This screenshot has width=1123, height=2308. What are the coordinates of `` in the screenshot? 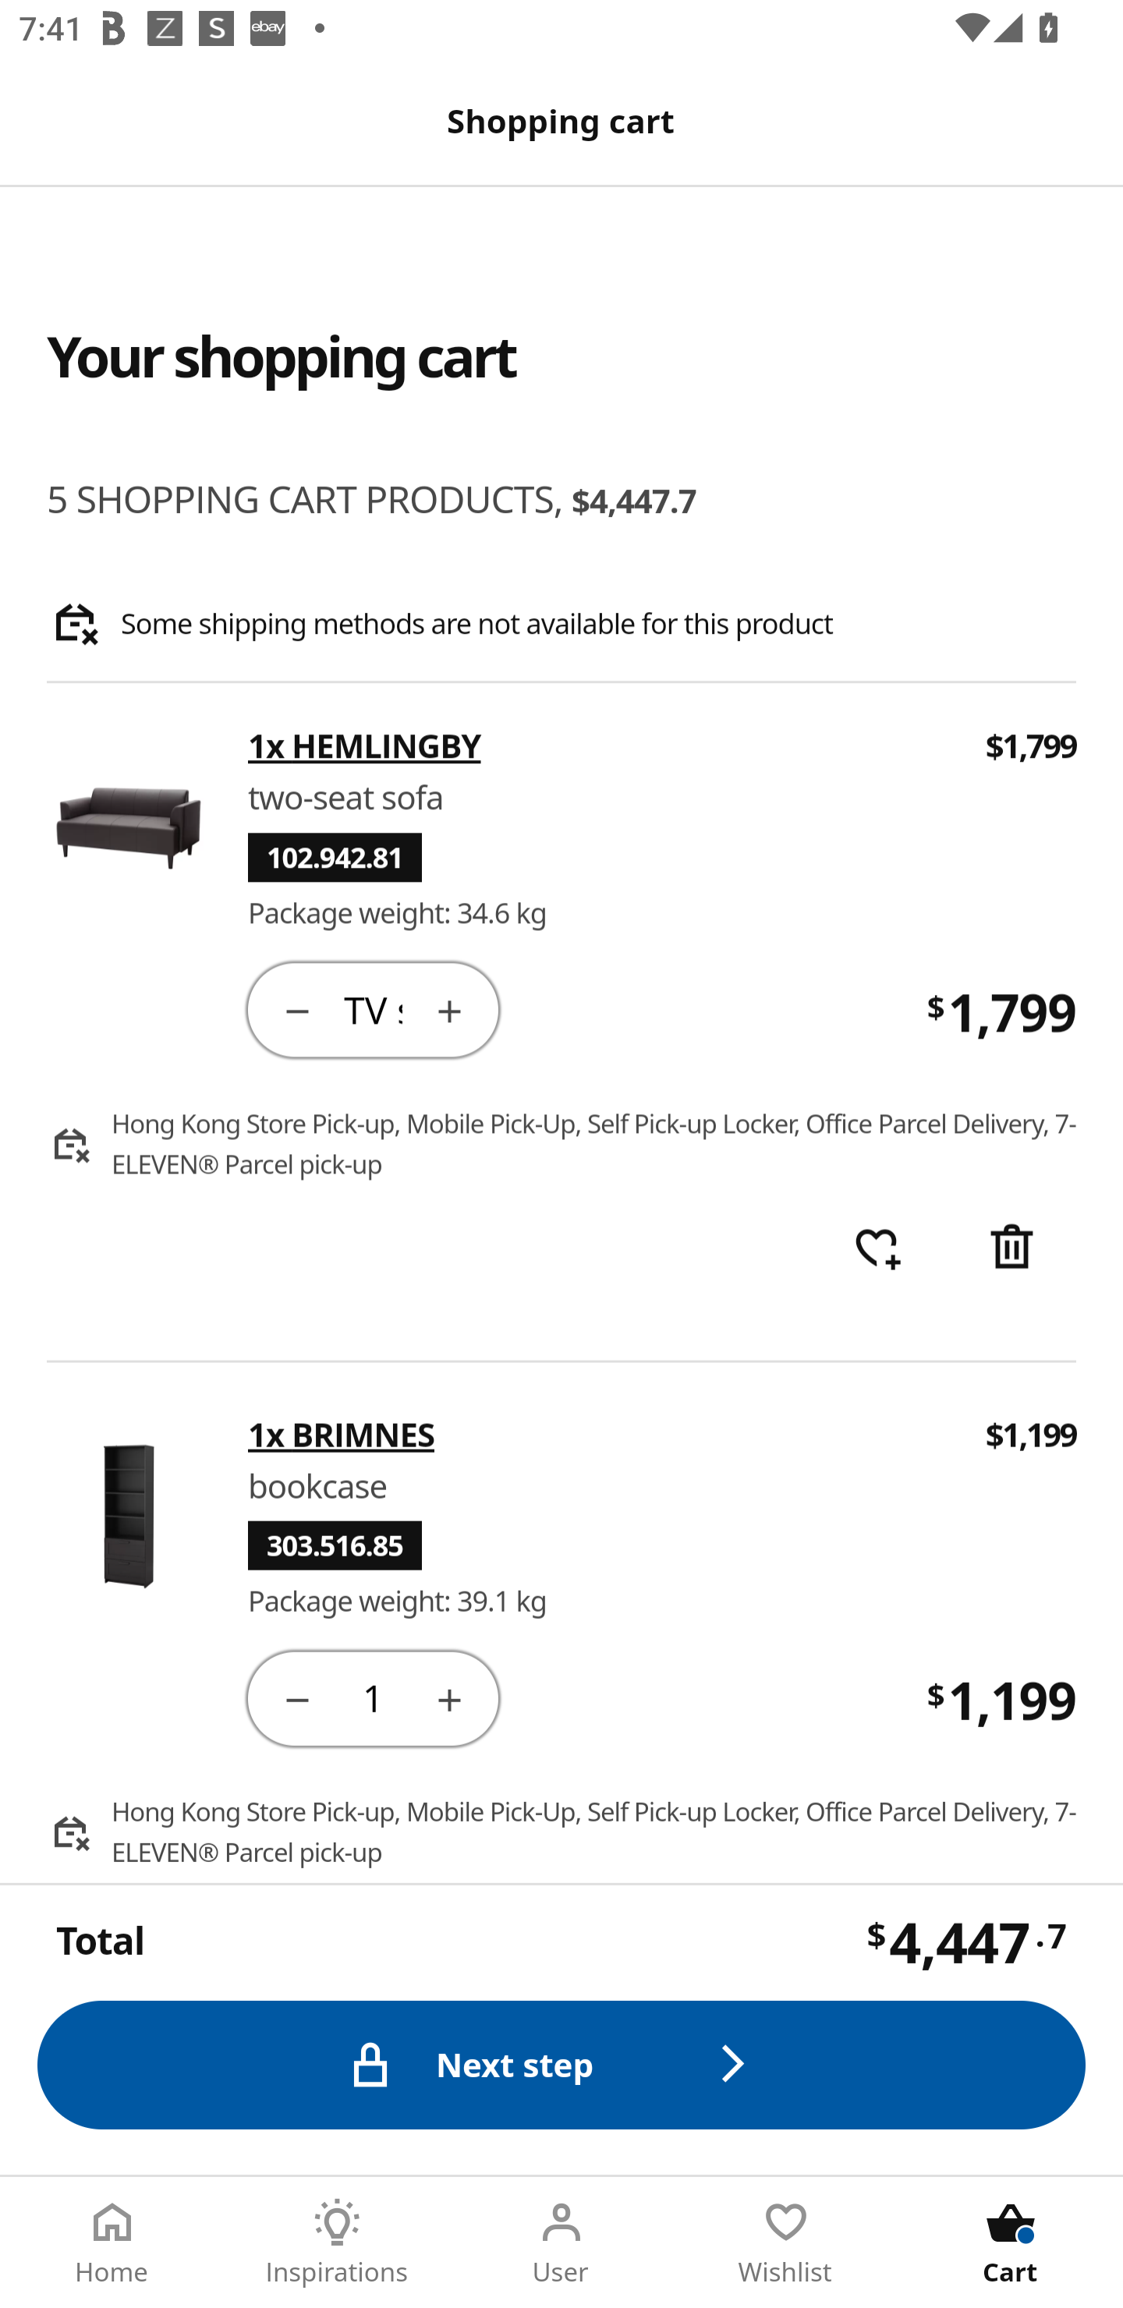 It's located at (296, 1697).